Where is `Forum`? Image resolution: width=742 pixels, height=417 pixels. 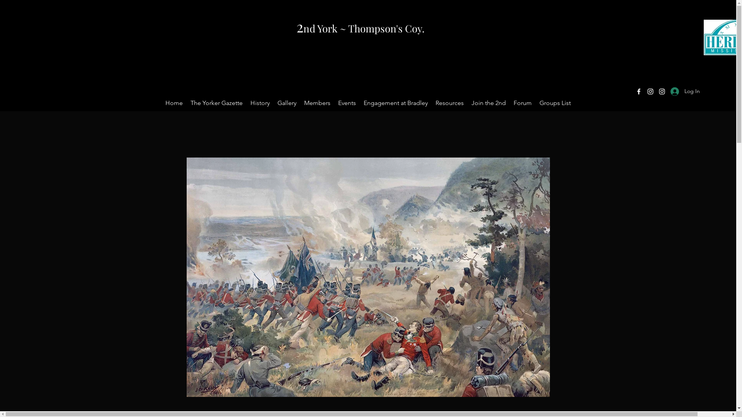 Forum is located at coordinates (522, 103).